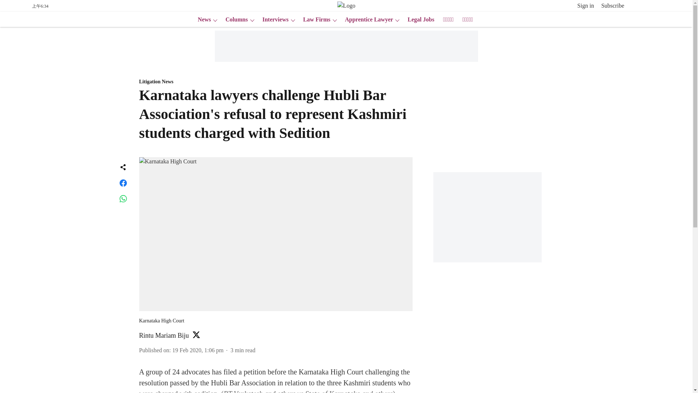 The image size is (698, 393). What do you see at coordinates (419, 20) in the screenshot?
I see `Legal Jobs` at bounding box center [419, 20].